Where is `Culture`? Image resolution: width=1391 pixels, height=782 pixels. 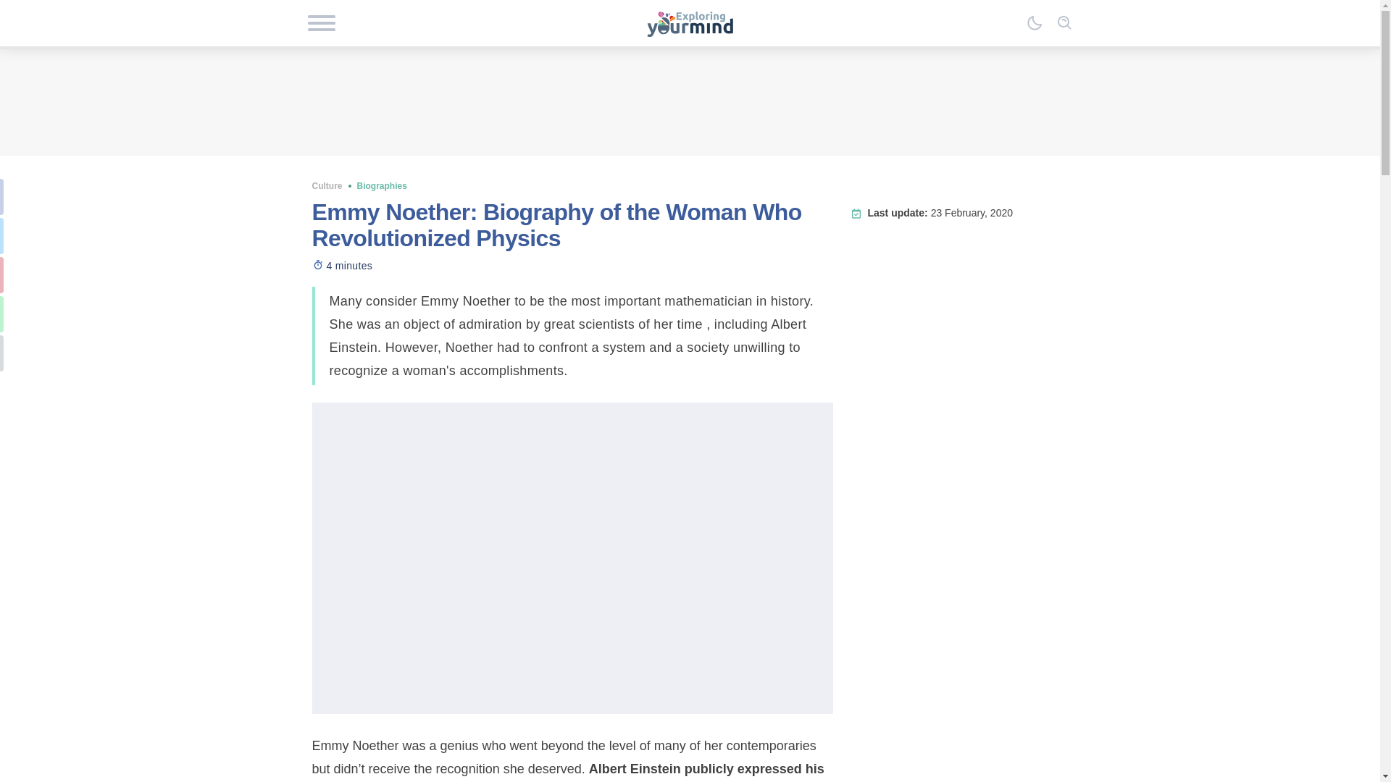 Culture is located at coordinates (327, 185).